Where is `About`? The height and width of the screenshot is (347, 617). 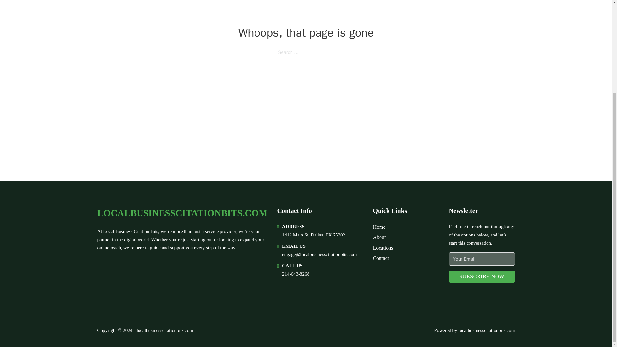 About is located at coordinates (379, 237).